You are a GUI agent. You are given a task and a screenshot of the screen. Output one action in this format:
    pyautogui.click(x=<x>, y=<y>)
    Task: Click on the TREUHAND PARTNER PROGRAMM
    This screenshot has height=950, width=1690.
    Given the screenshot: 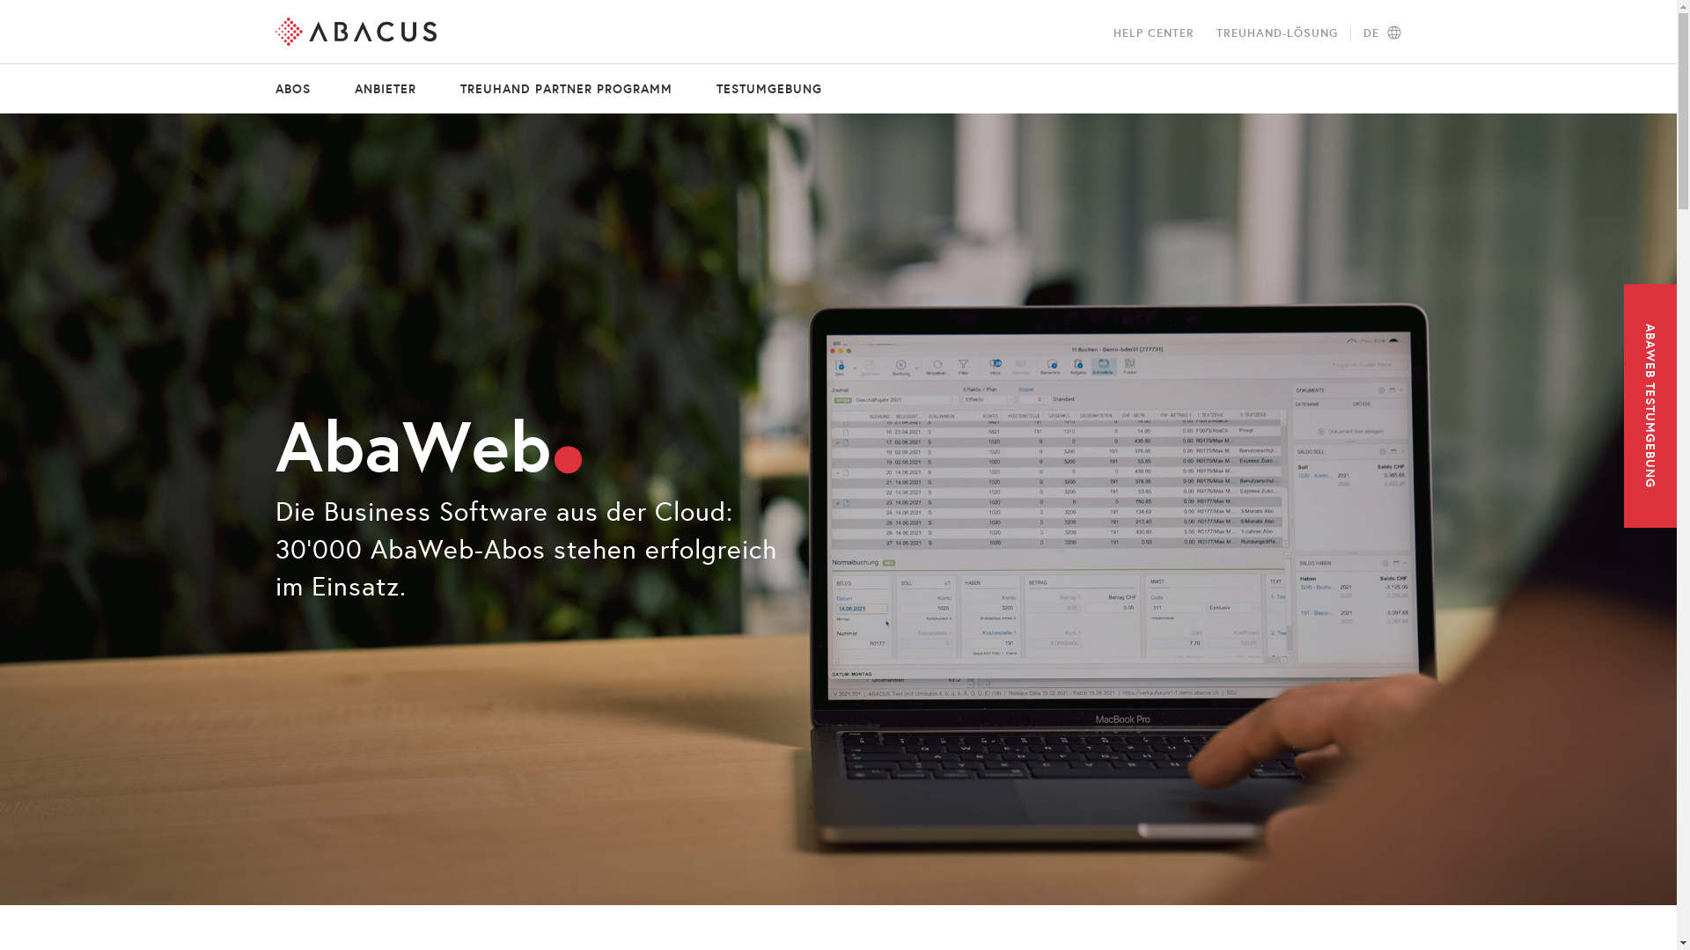 What is the action you would take?
    pyautogui.click(x=567, y=89)
    